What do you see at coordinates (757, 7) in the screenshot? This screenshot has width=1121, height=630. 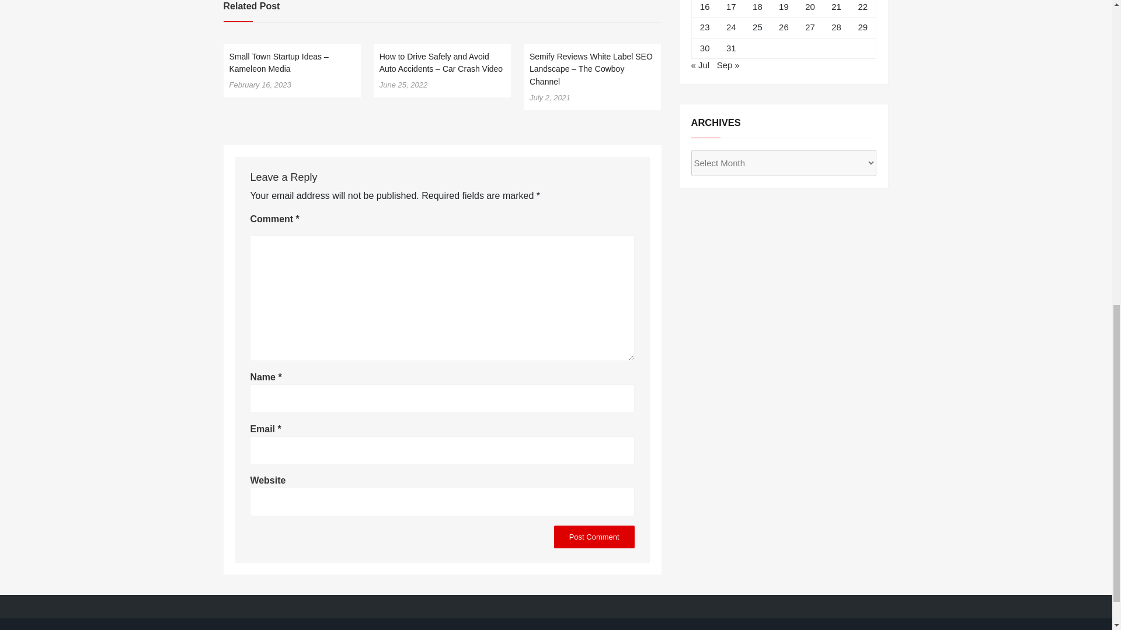 I see `18` at bounding box center [757, 7].